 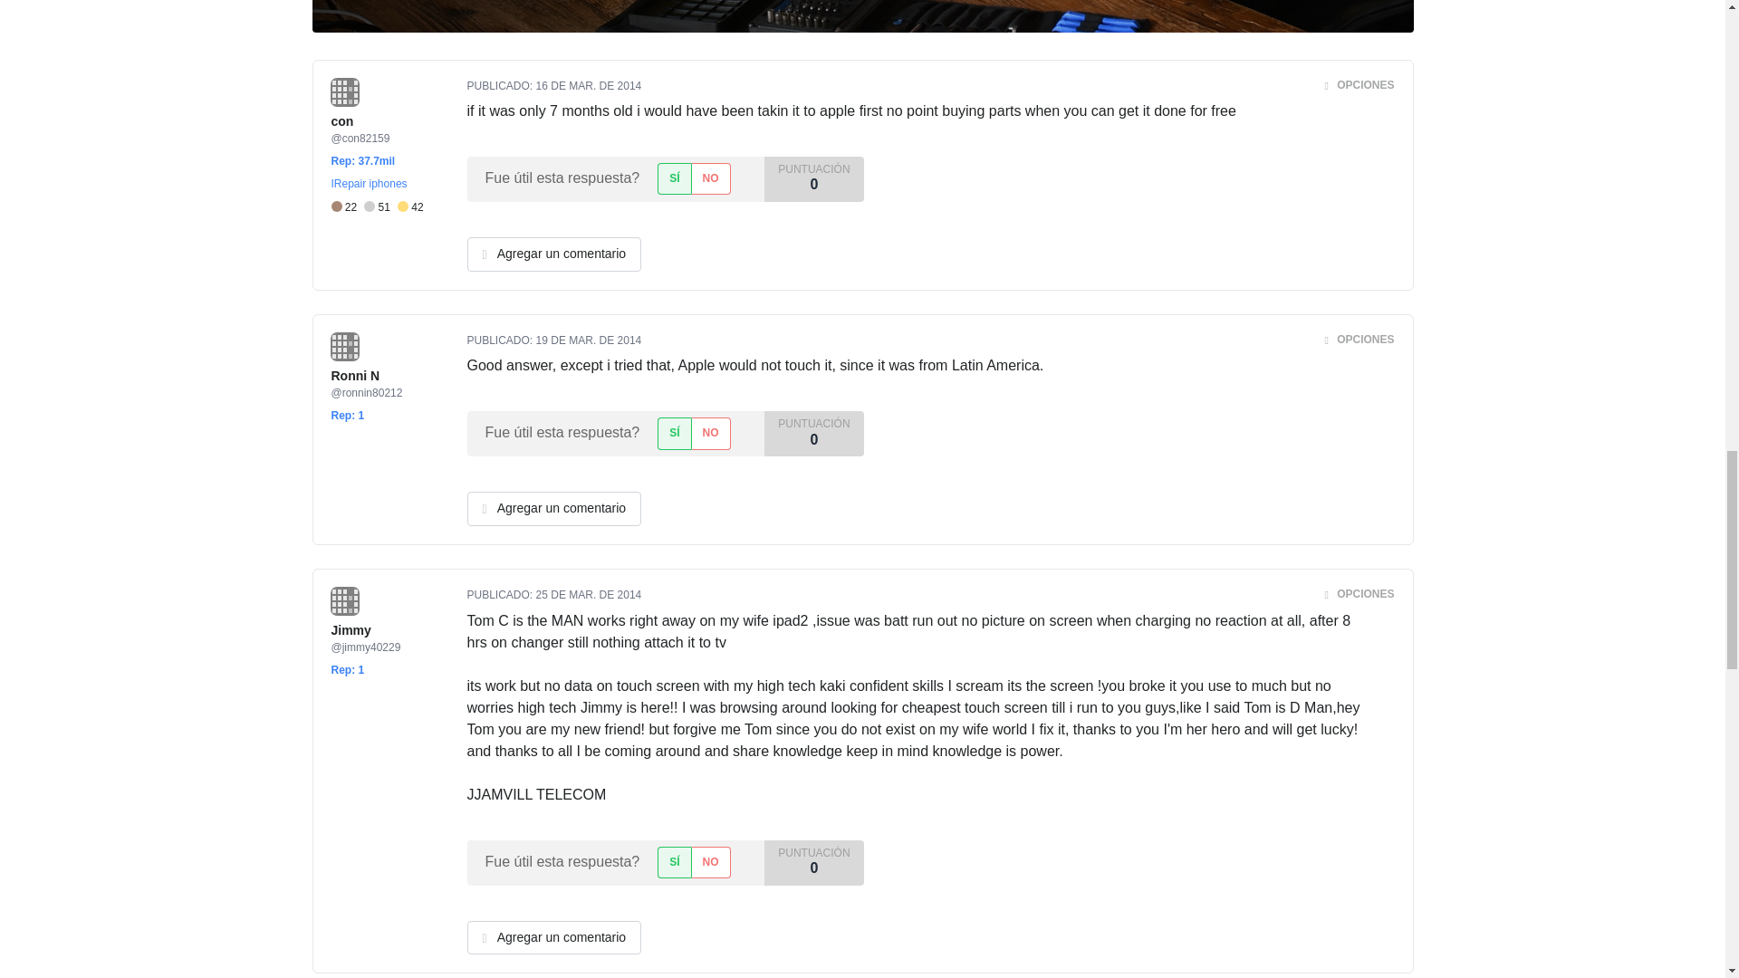 I want to click on Sun, 16 Mar 2014 12:49:32 -0700, so click(x=589, y=85).